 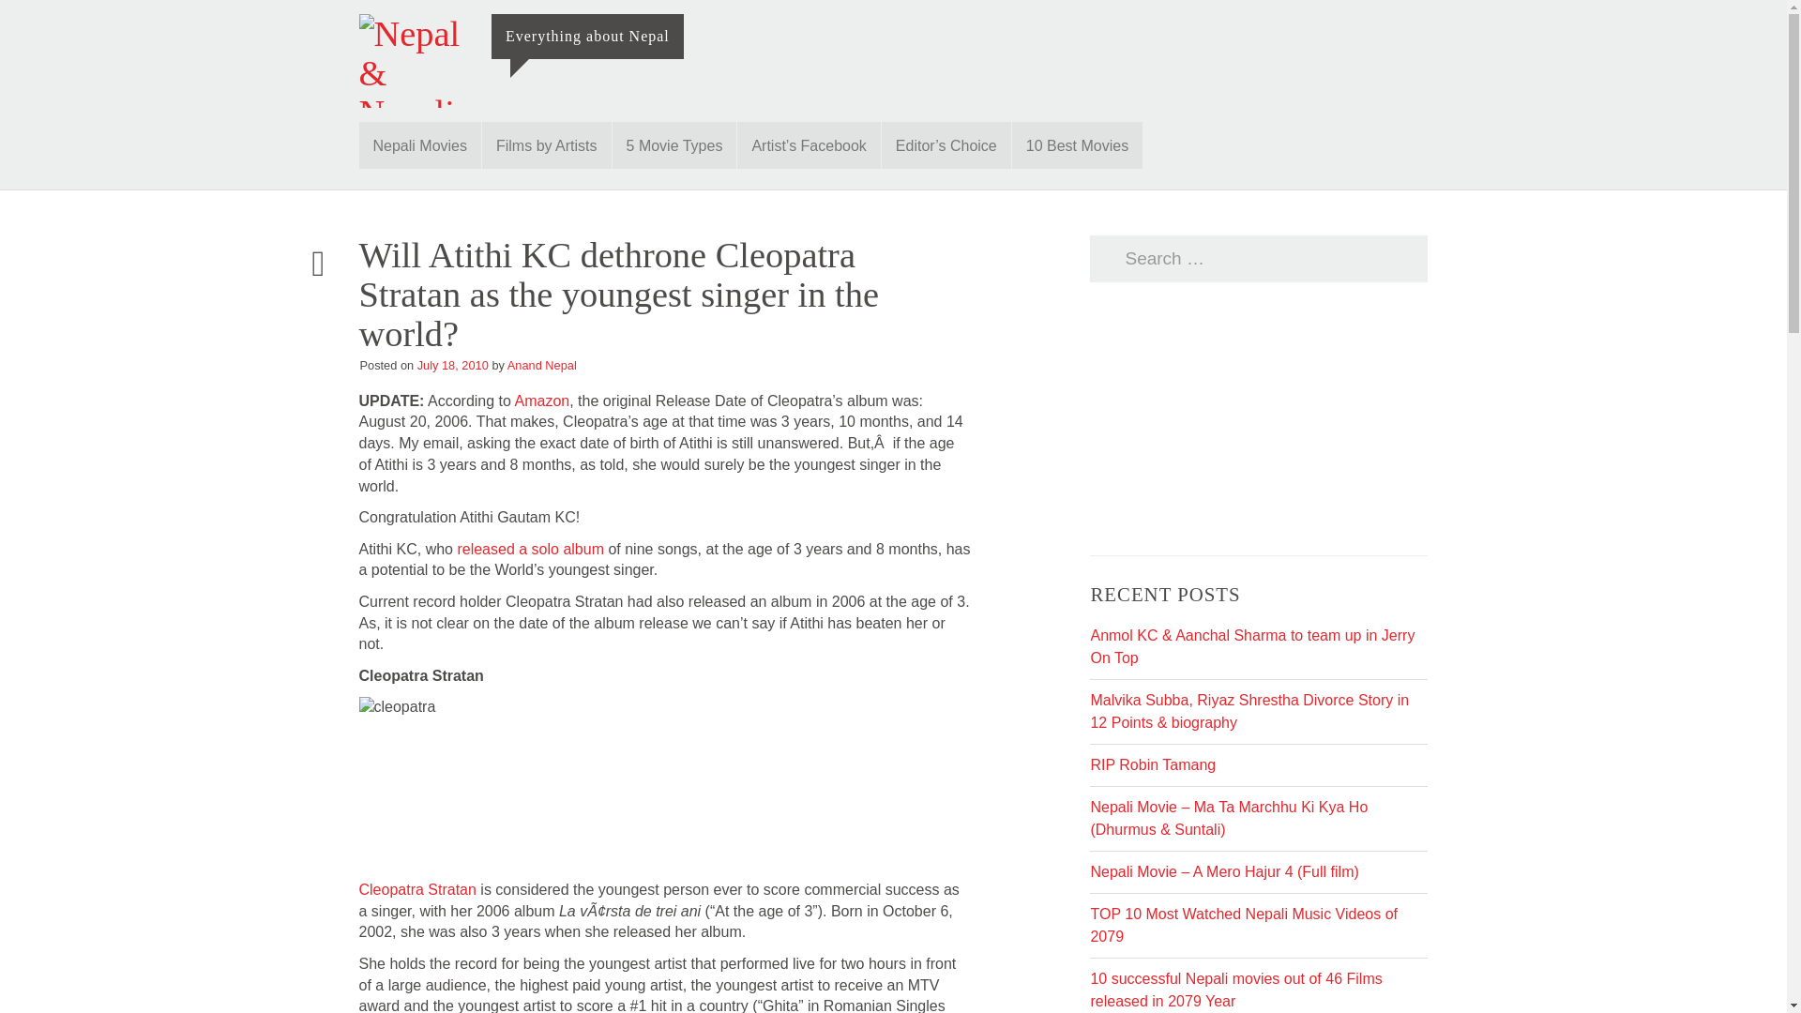 What do you see at coordinates (946, 144) in the screenshot?
I see `Editor's Choice` at bounding box center [946, 144].